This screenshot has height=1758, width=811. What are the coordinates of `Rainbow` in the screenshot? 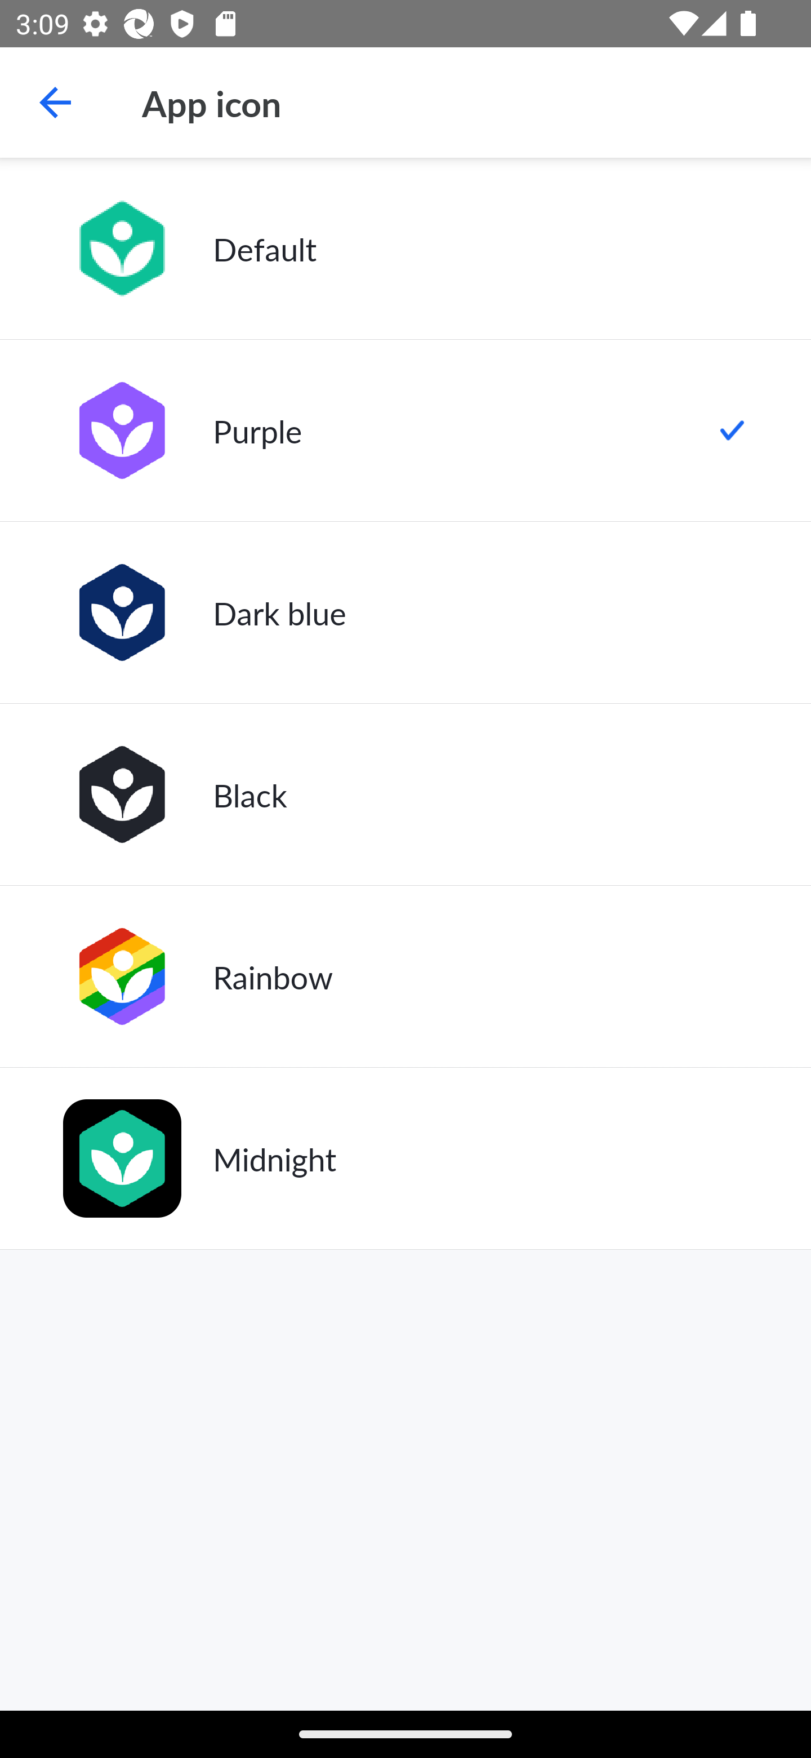 It's located at (405, 976).